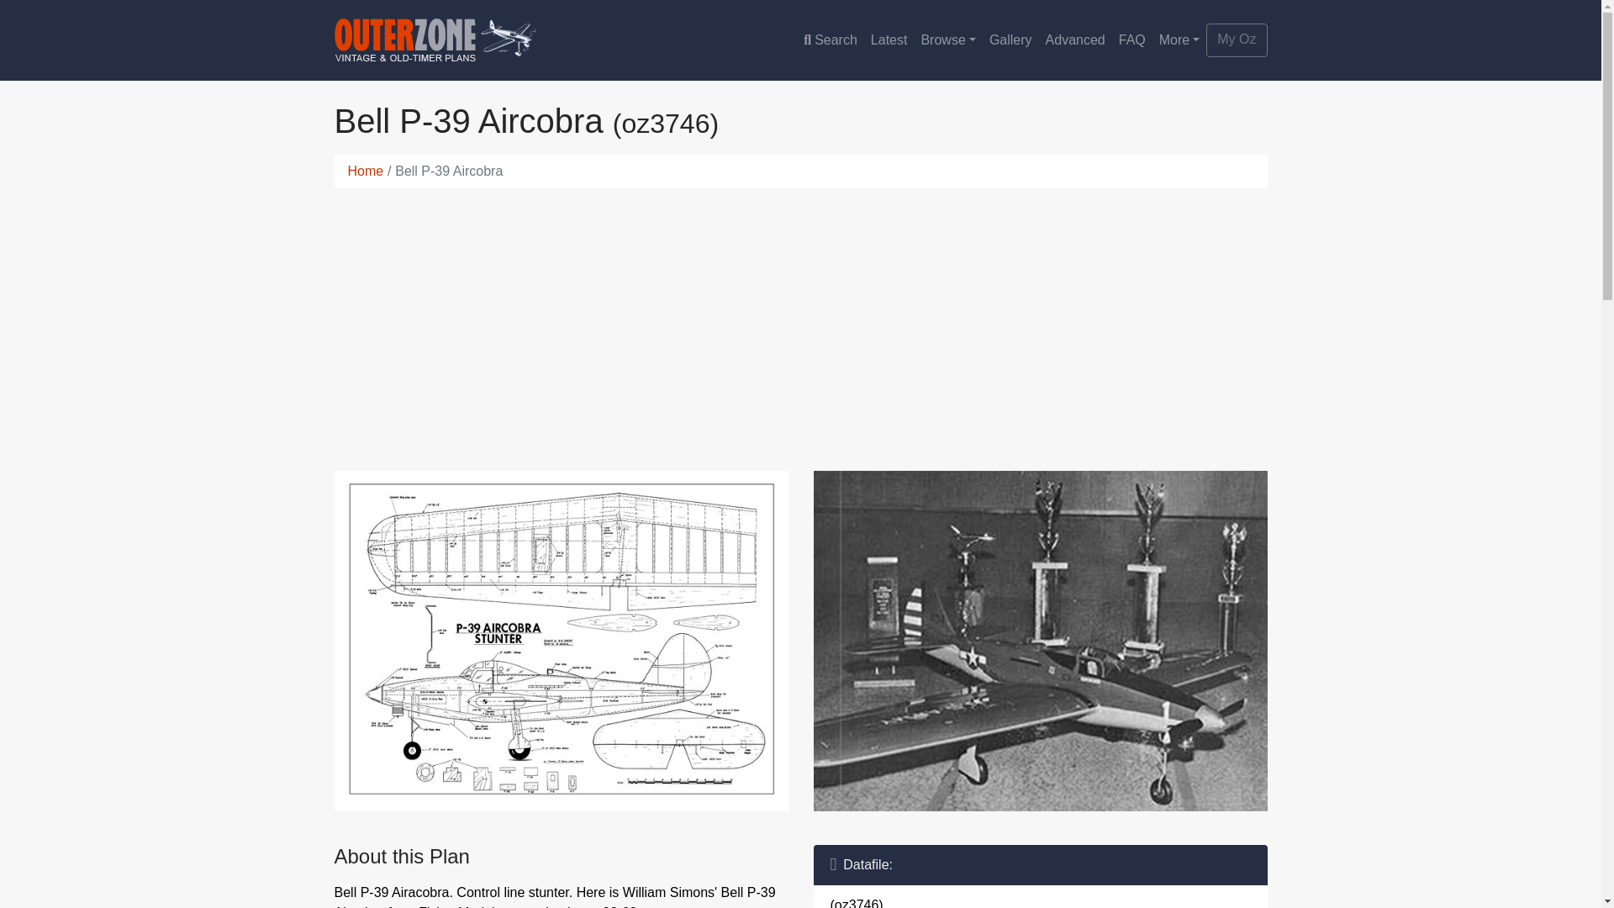 This screenshot has height=908, width=1614. What do you see at coordinates (1131, 40) in the screenshot?
I see `FAQ` at bounding box center [1131, 40].